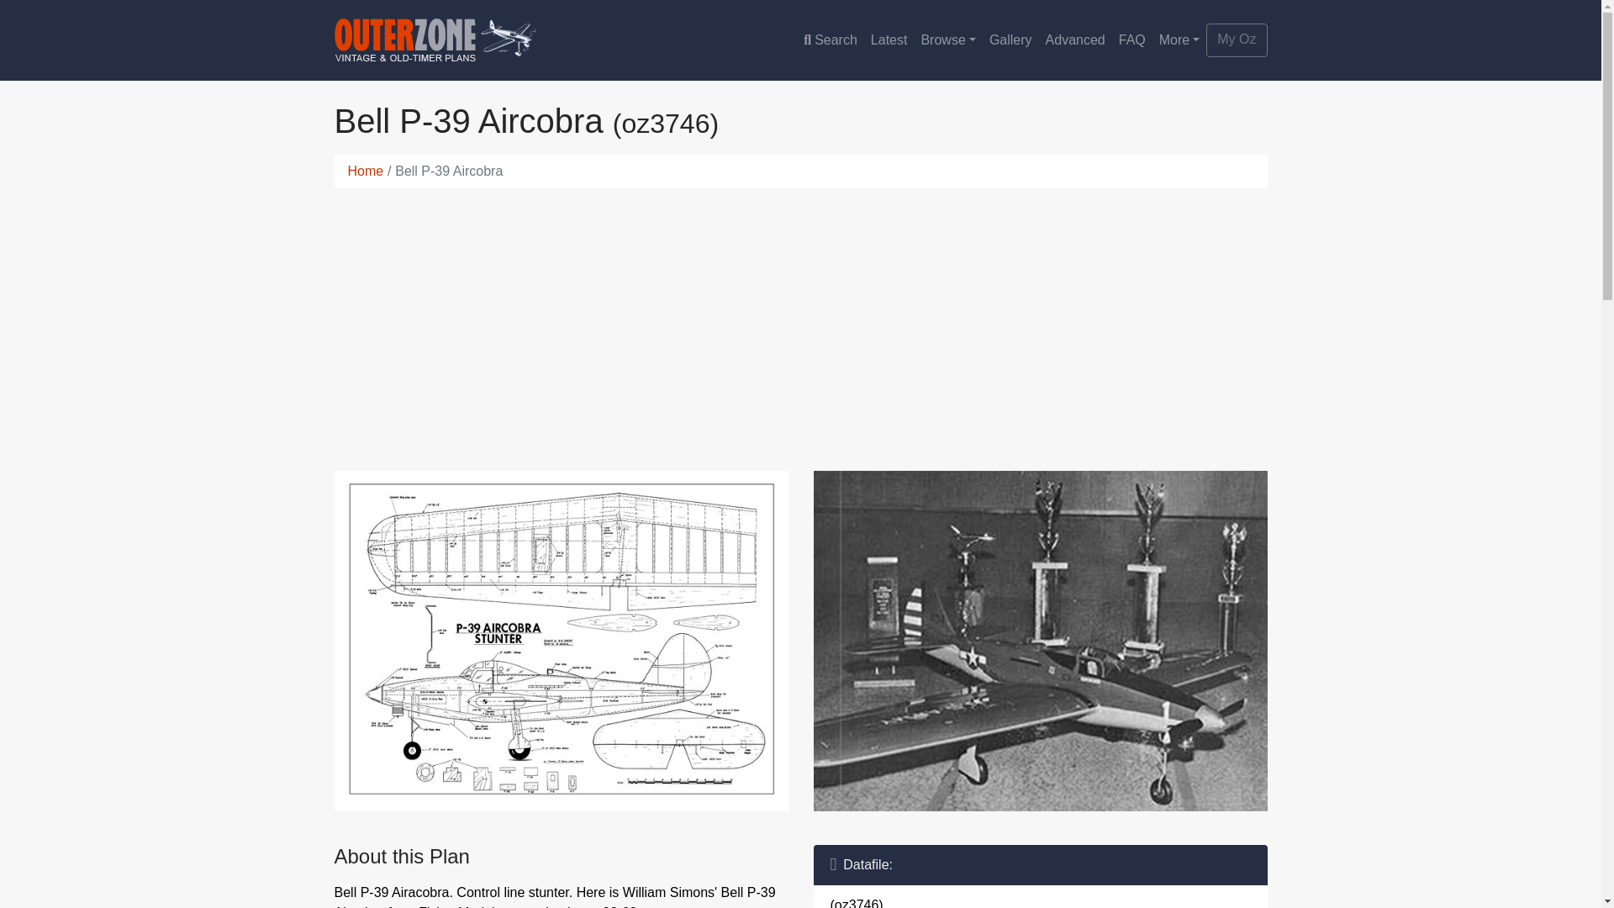 This screenshot has height=908, width=1614. What do you see at coordinates (1131, 40) in the screenshot?
I see `FAQ` at bounding box center [1131, 40].